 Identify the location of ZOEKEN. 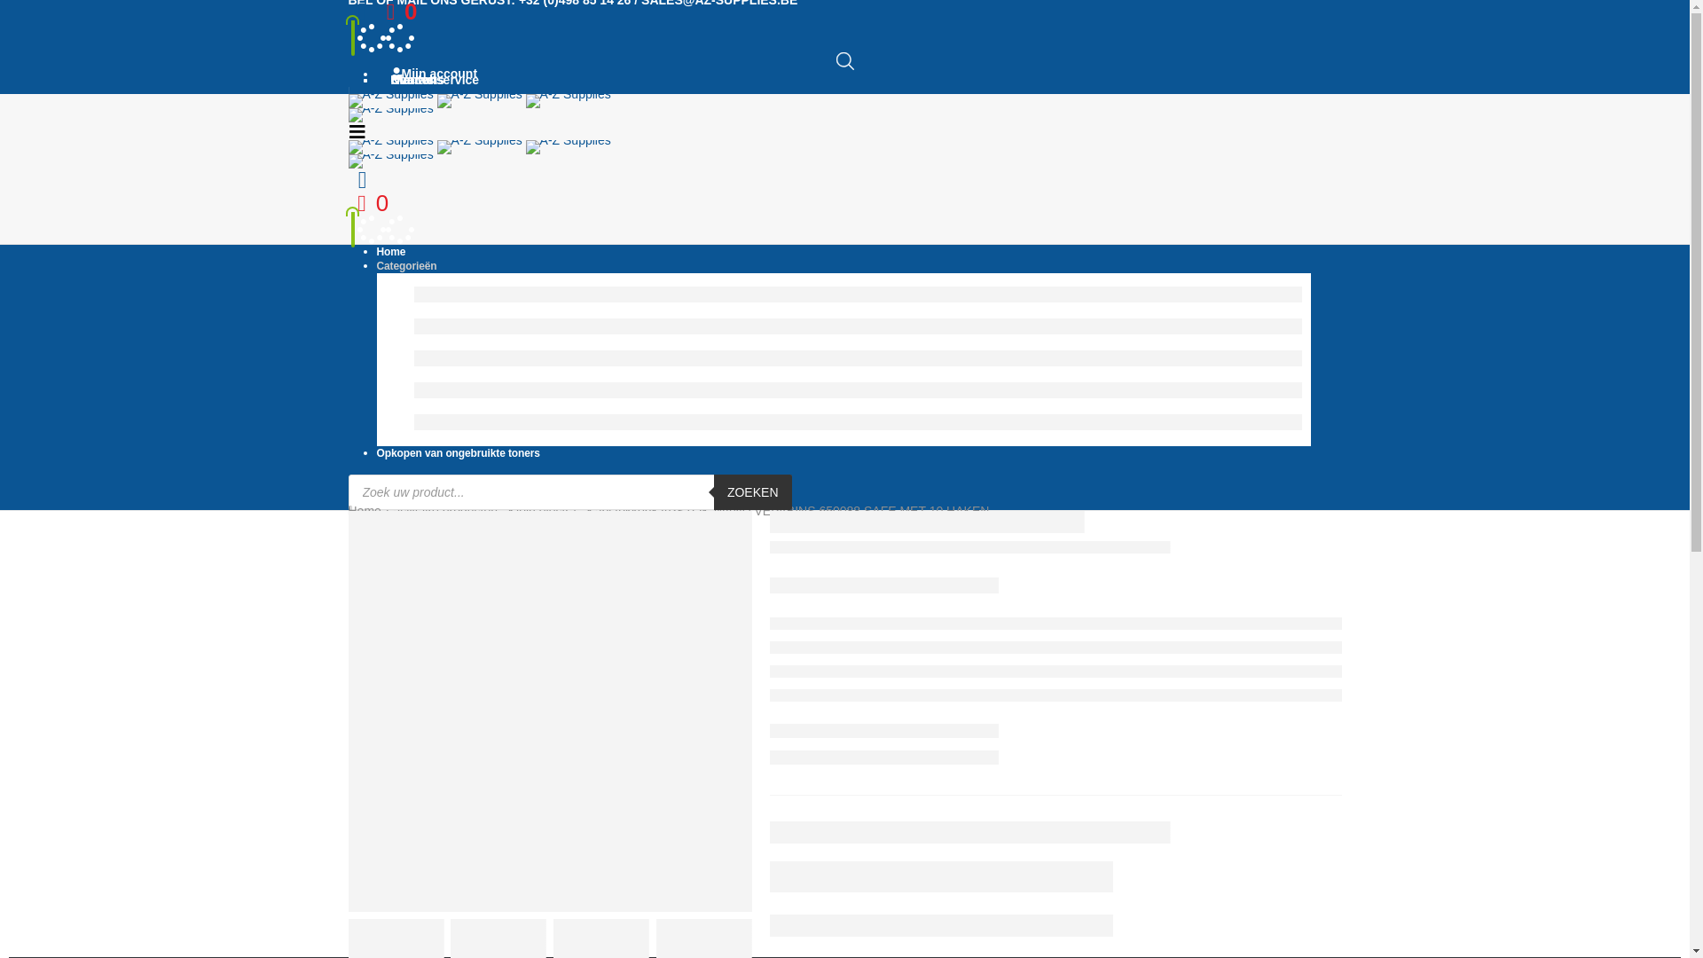
(753, 492).